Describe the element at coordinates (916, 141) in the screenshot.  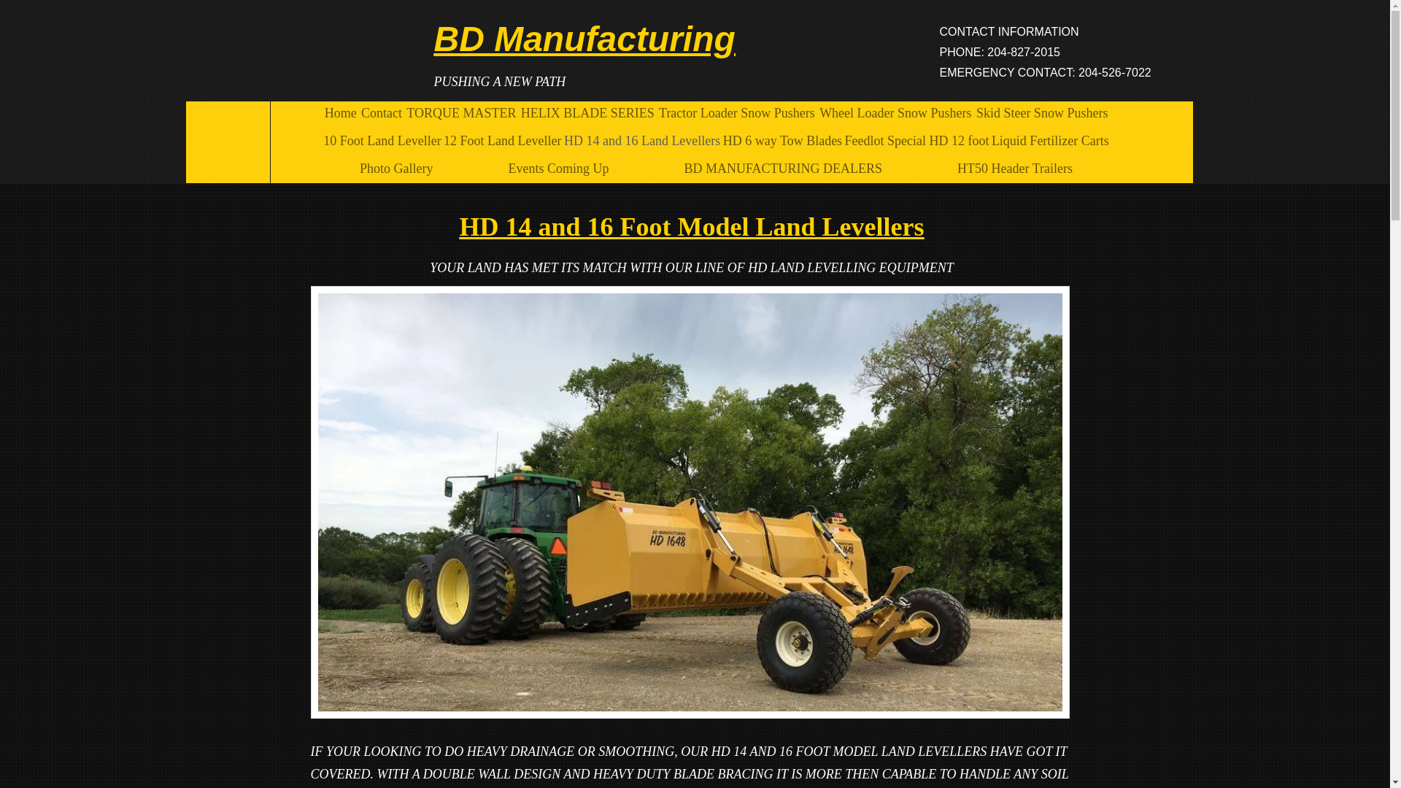
I see `Feedlot Special HD 12 foot` at that location.